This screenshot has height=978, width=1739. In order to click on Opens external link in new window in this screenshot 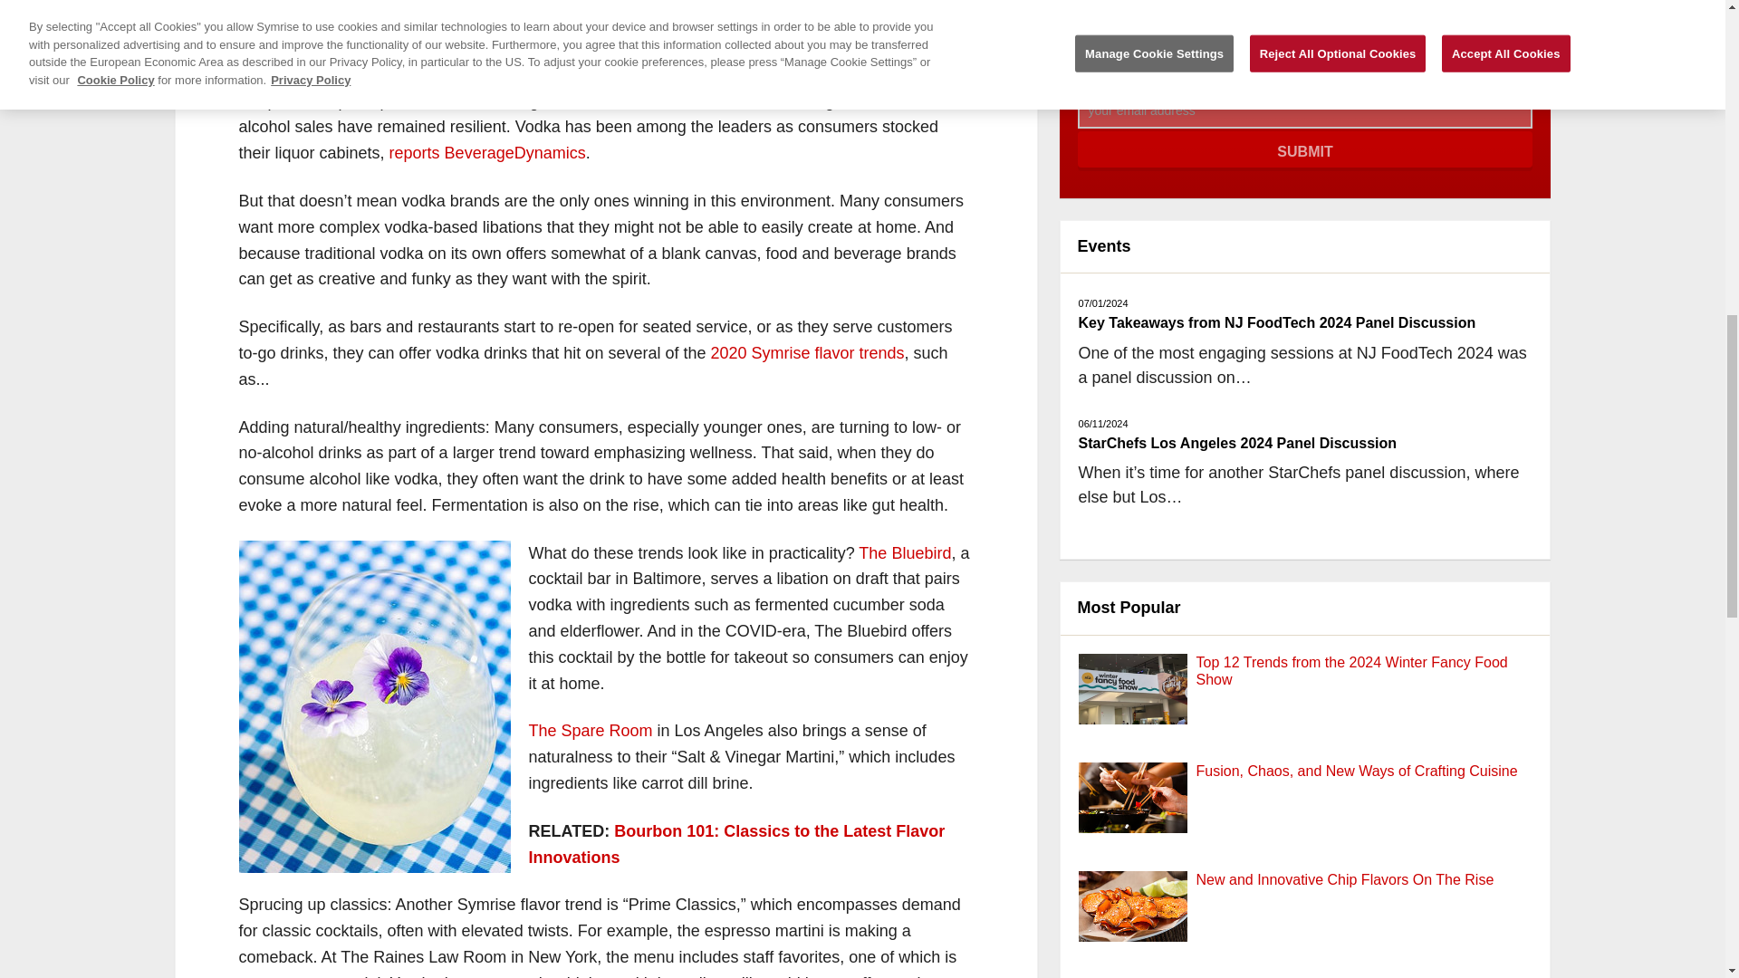, I will do `click(591, 730)`.